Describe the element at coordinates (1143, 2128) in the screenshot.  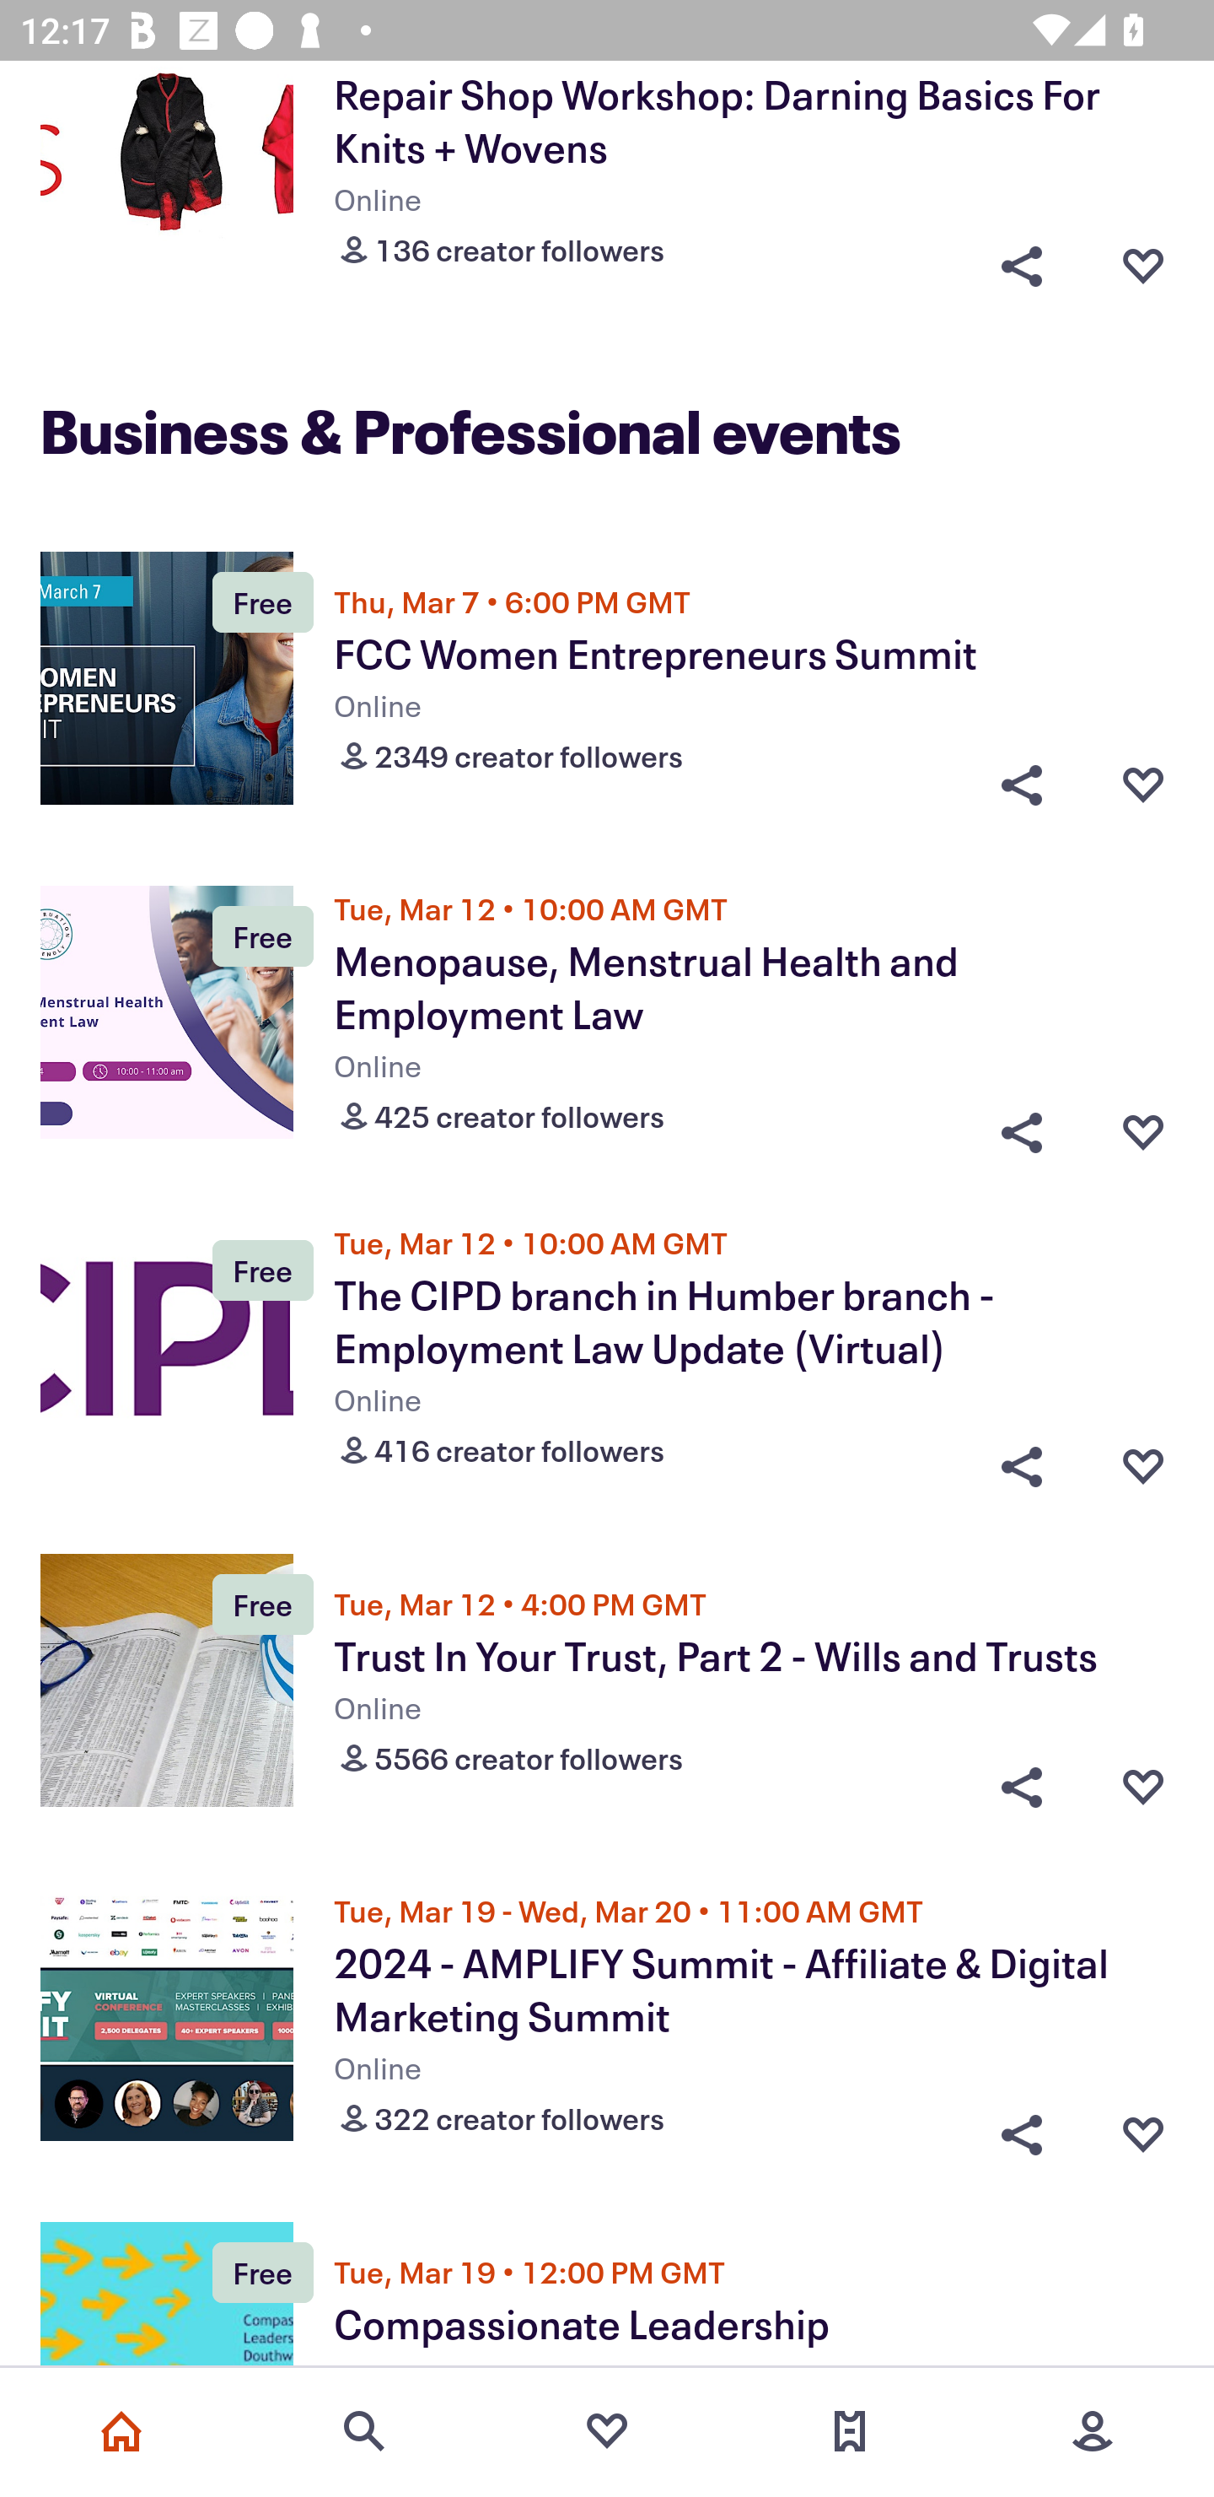
I see `Favorite button` at that location.